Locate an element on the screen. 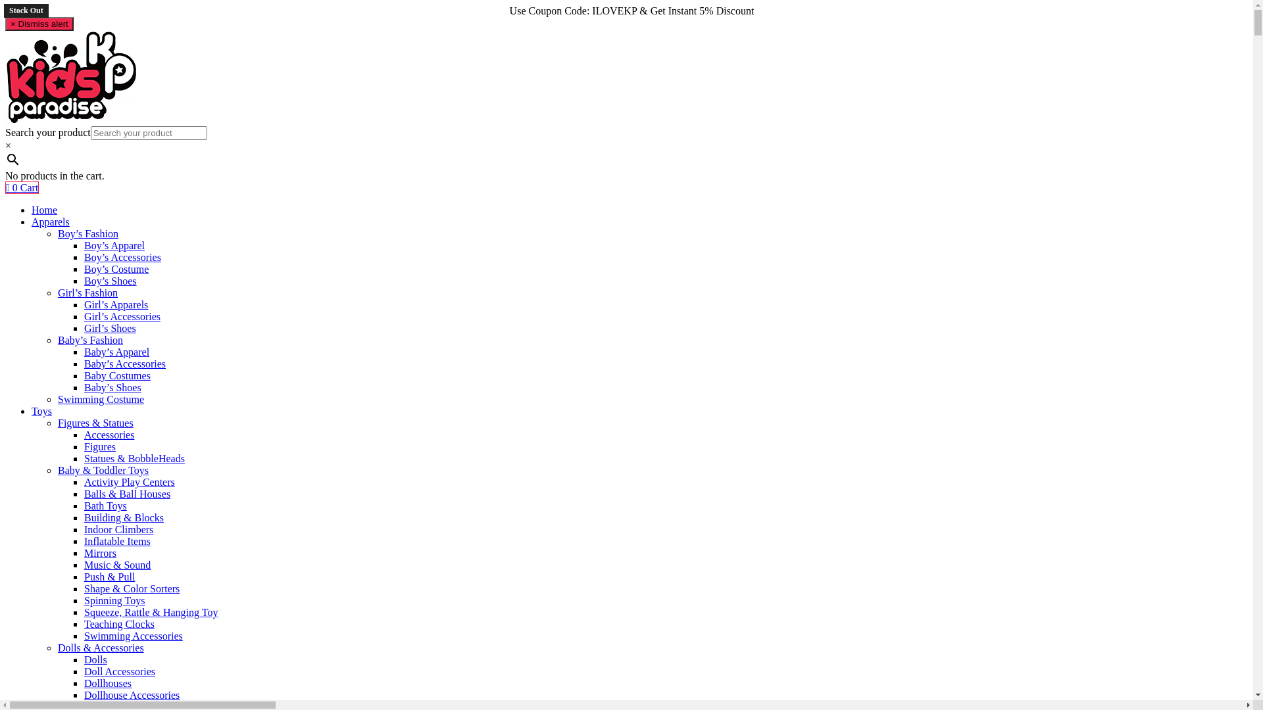 The image size is (1263, 710). Building & Blocks is located at coordinates (124, 518).